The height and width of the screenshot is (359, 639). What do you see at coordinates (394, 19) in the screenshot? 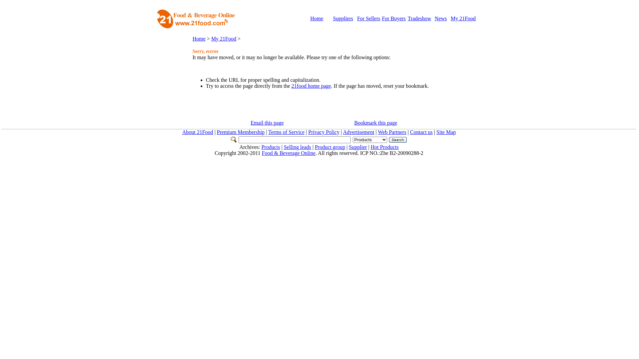
I see `For Buyers` at bounding box center [394, 19].